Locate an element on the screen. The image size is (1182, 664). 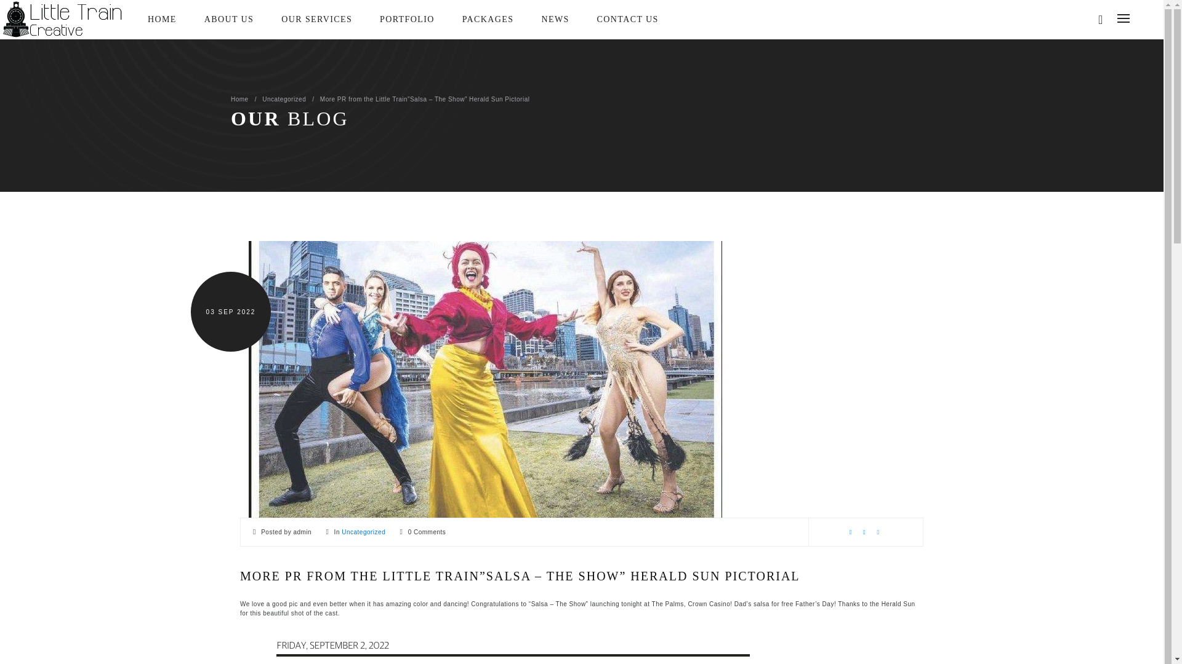
CONTACT US is located at coordinates (627, 18).